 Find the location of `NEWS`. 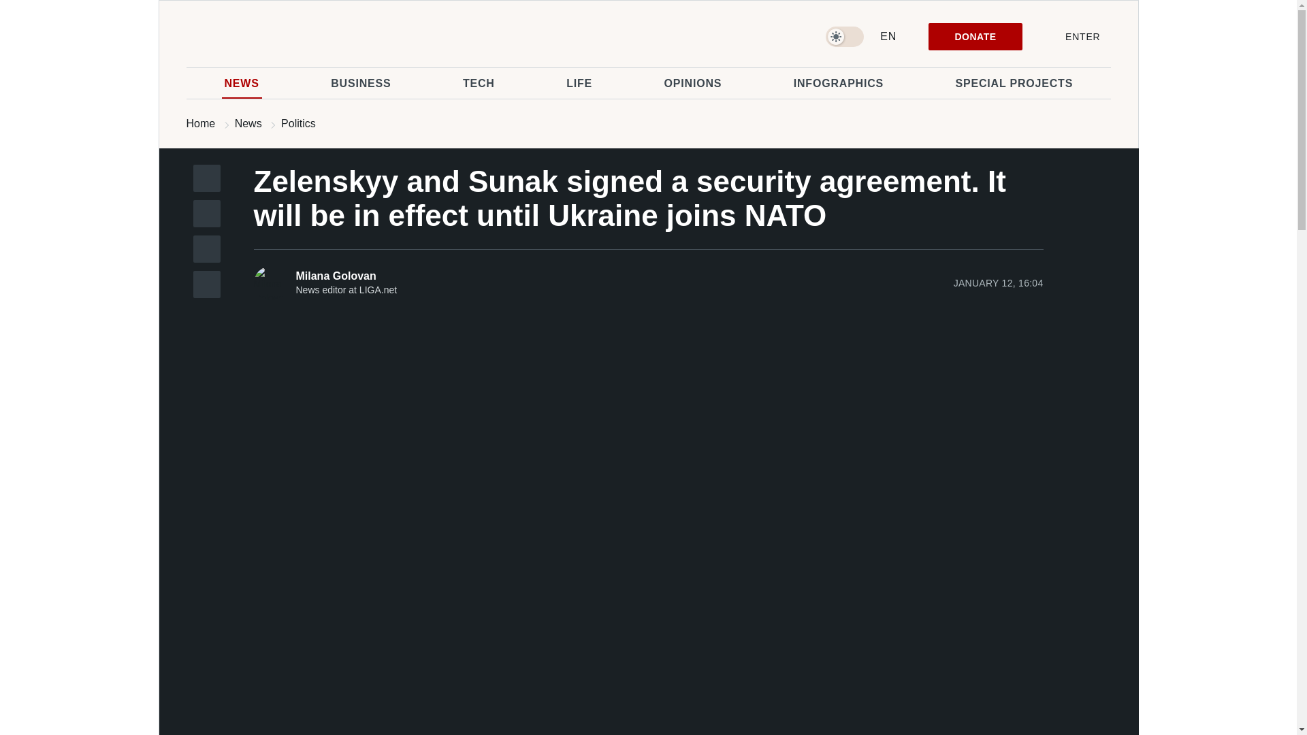

NEWS is located at coordinates (242, 83).